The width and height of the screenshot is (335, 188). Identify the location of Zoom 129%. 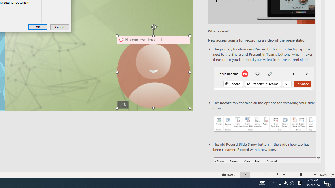
(323, 174).